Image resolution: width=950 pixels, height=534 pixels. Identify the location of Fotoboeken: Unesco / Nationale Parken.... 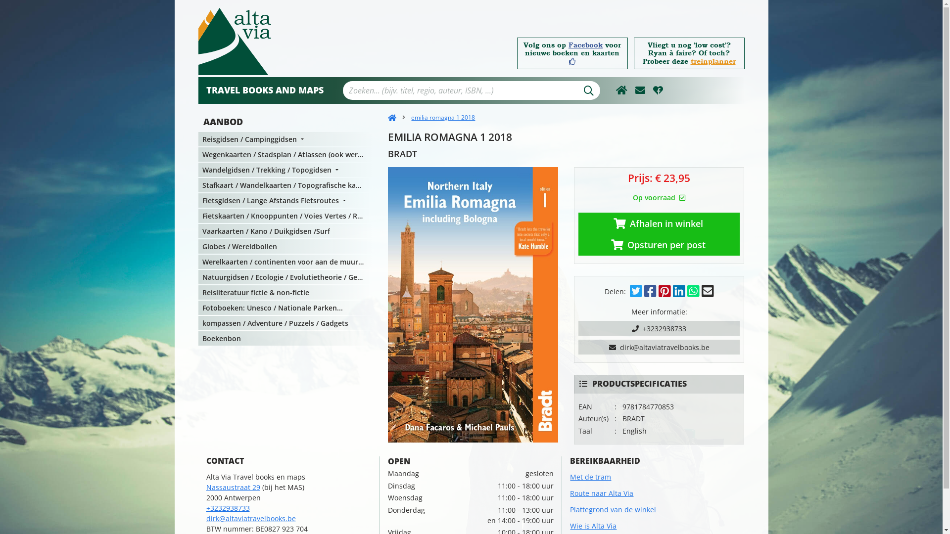
(285, 308).